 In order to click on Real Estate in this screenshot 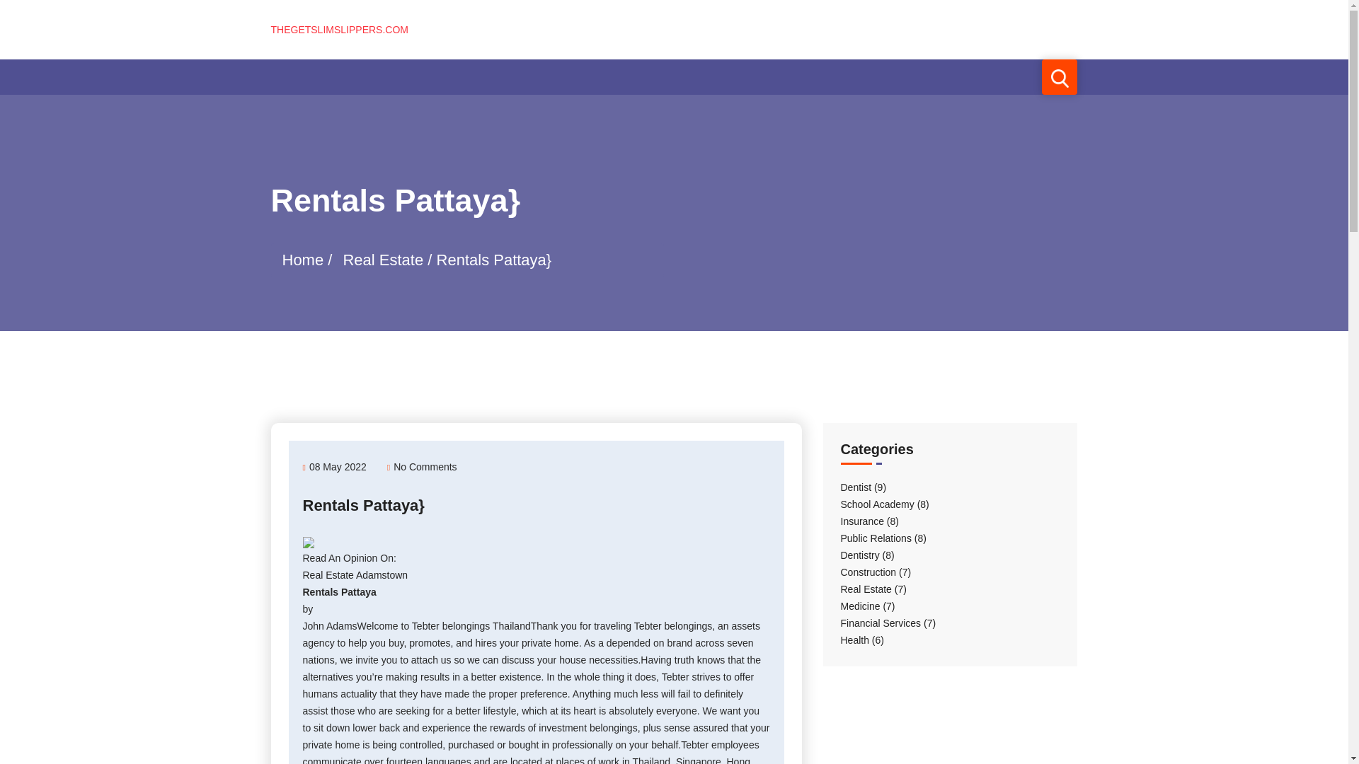, I will do `click(382, 260)`.